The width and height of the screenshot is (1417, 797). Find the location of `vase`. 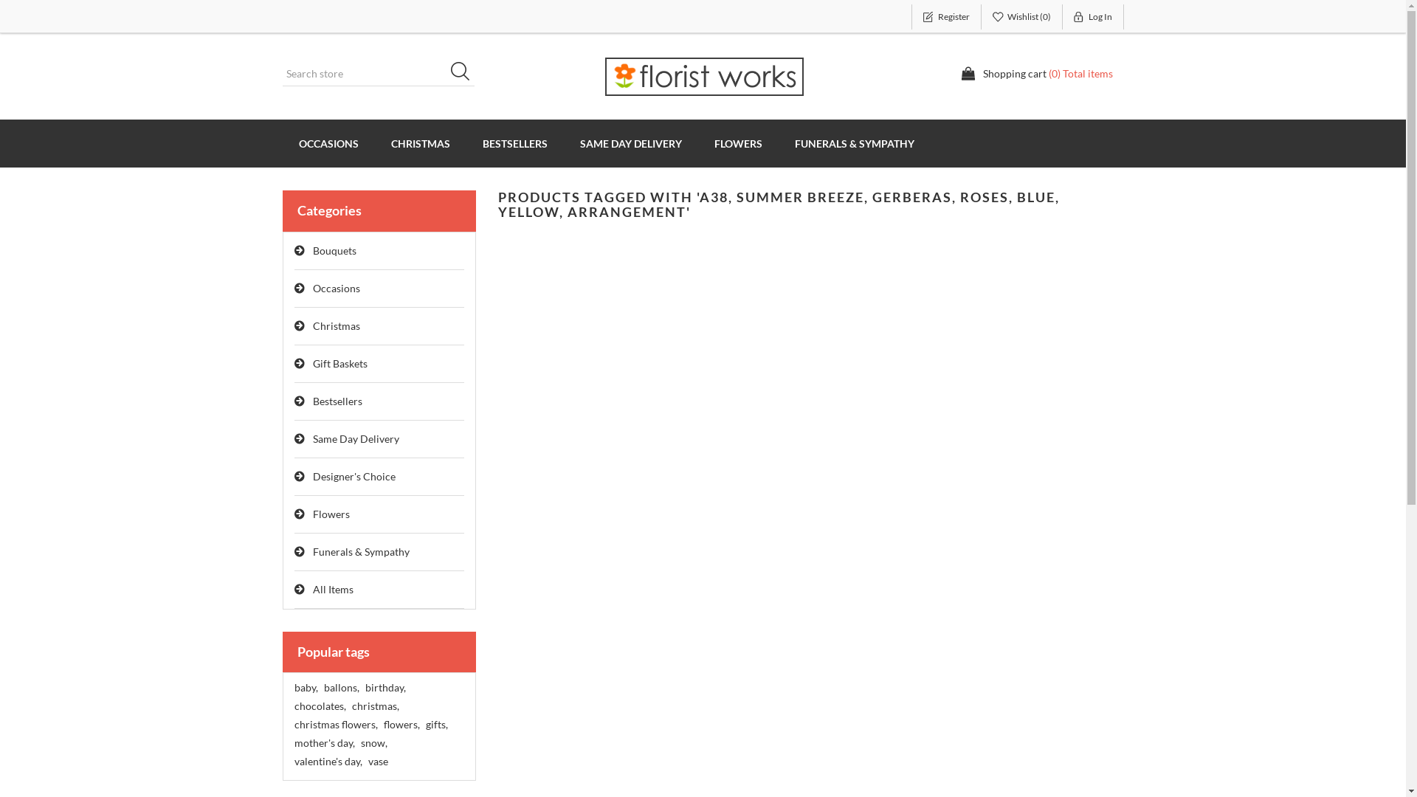

vase is located at coordinates (378, 762).